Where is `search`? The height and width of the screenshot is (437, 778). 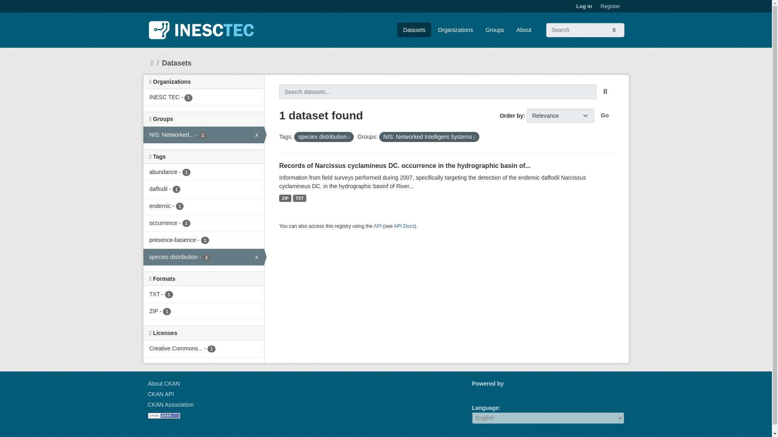
search is located at coordinates (605, 92).